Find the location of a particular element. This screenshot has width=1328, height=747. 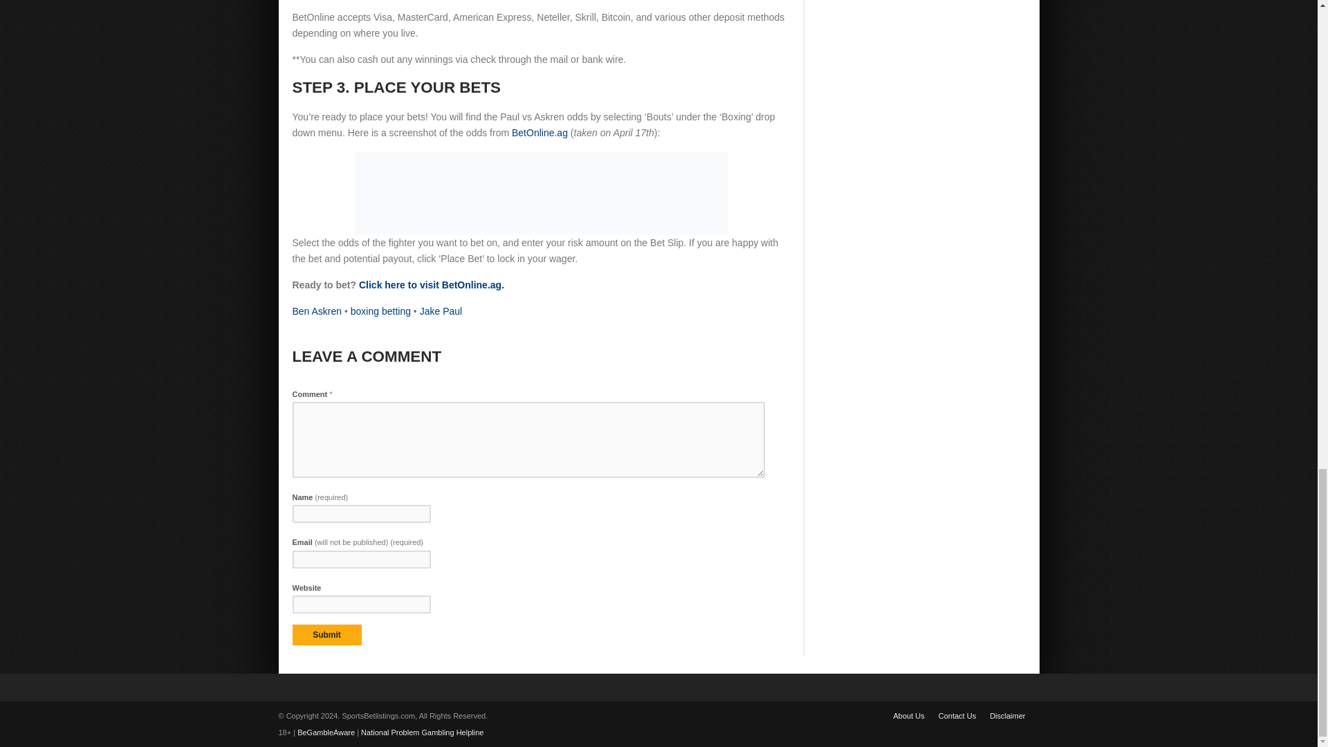

Submit is located at coordinates (326, 635).